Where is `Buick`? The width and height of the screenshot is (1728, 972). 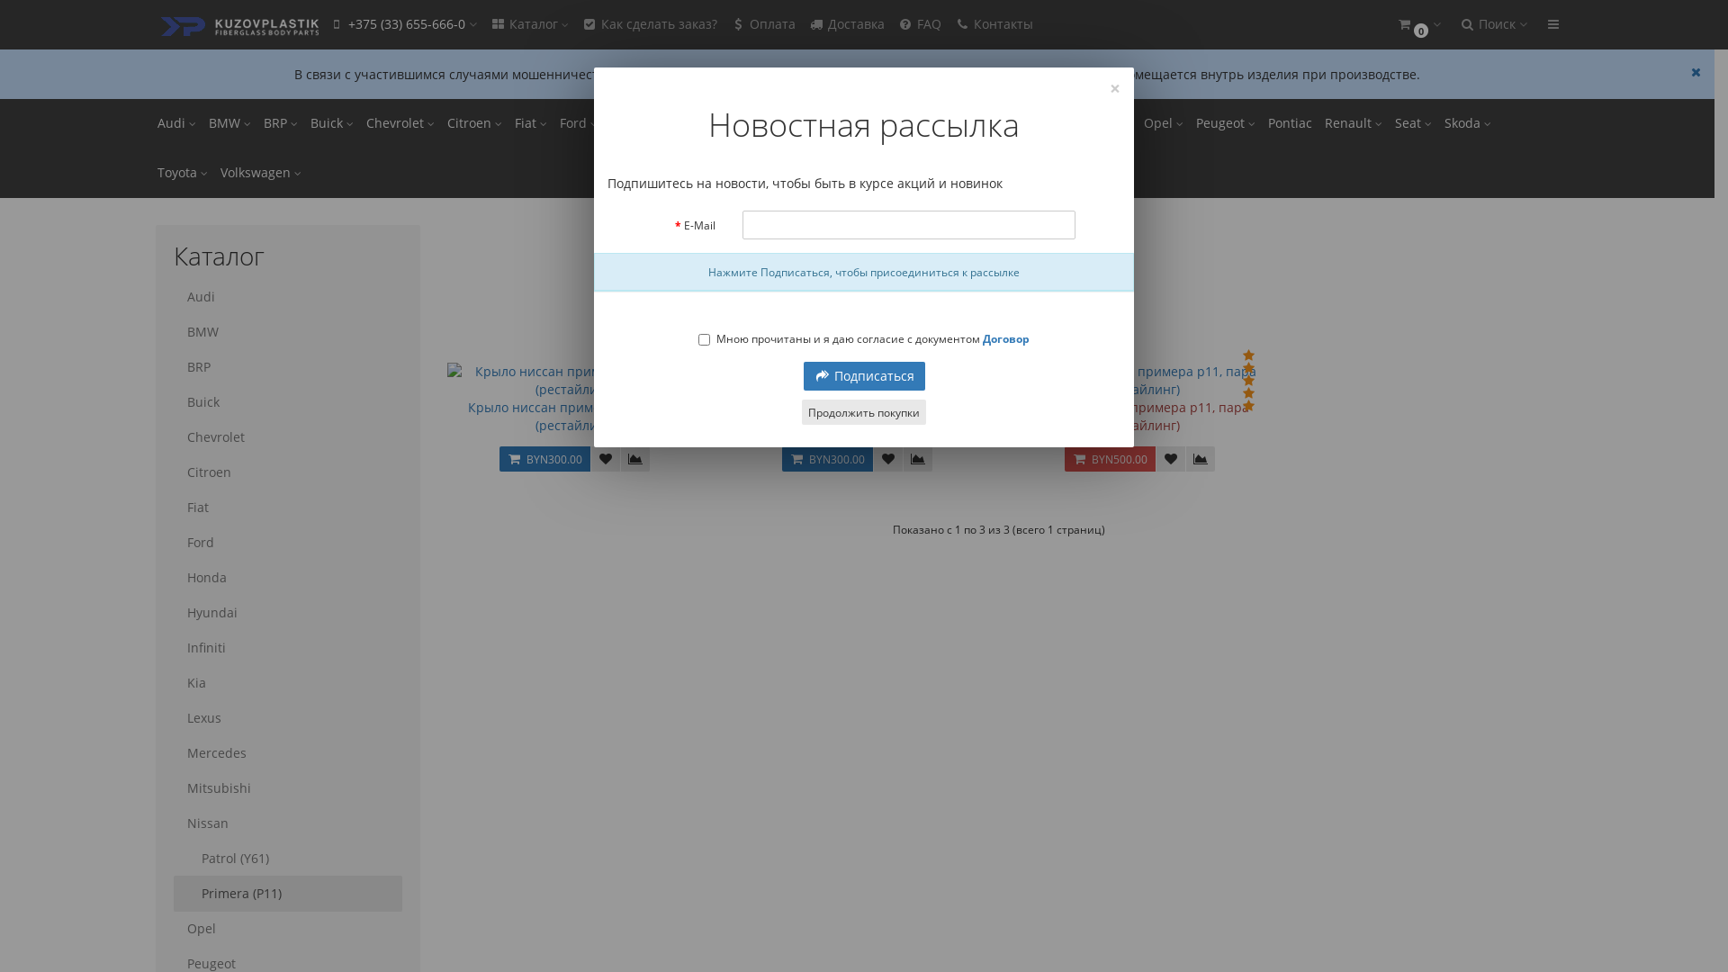
Buick is located at coordinates (332, 124).